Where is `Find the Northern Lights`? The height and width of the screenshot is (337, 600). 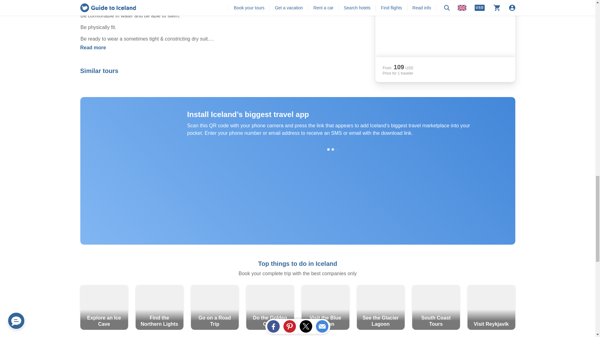 Find the Northern Lights is located at coordinates (159, 307).